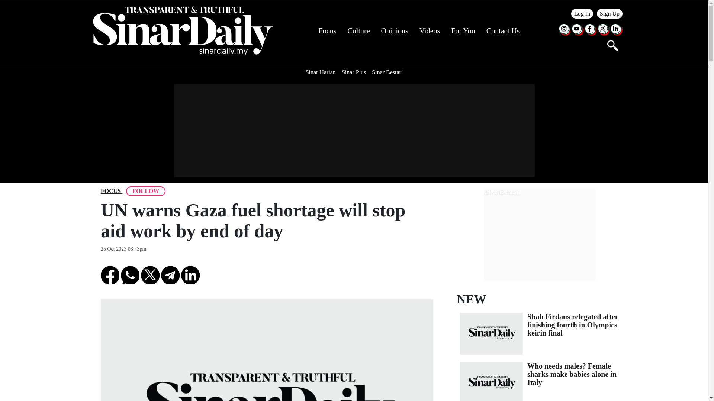 The image size is (714, 401). Describe the element at coordinates (582, 13) in the screenshot. I see `Log In` at that location.